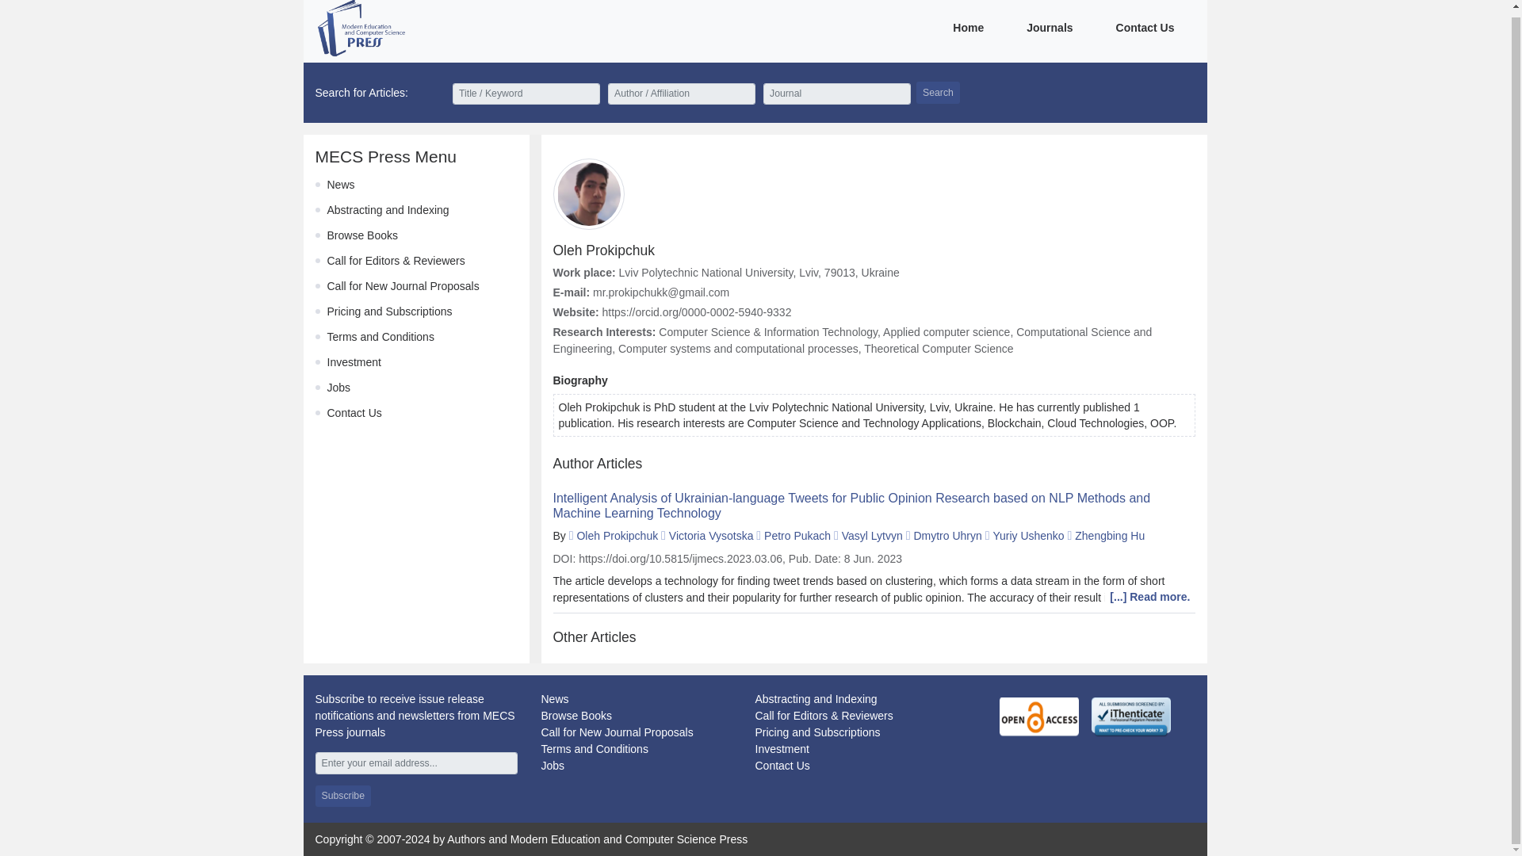 Image resolution: width=1522 pixels, height=856 pixels. What do you see at coordinates (576, 716) in the screenshot?
I see `Browse Books` at bounding box center [576, 716].